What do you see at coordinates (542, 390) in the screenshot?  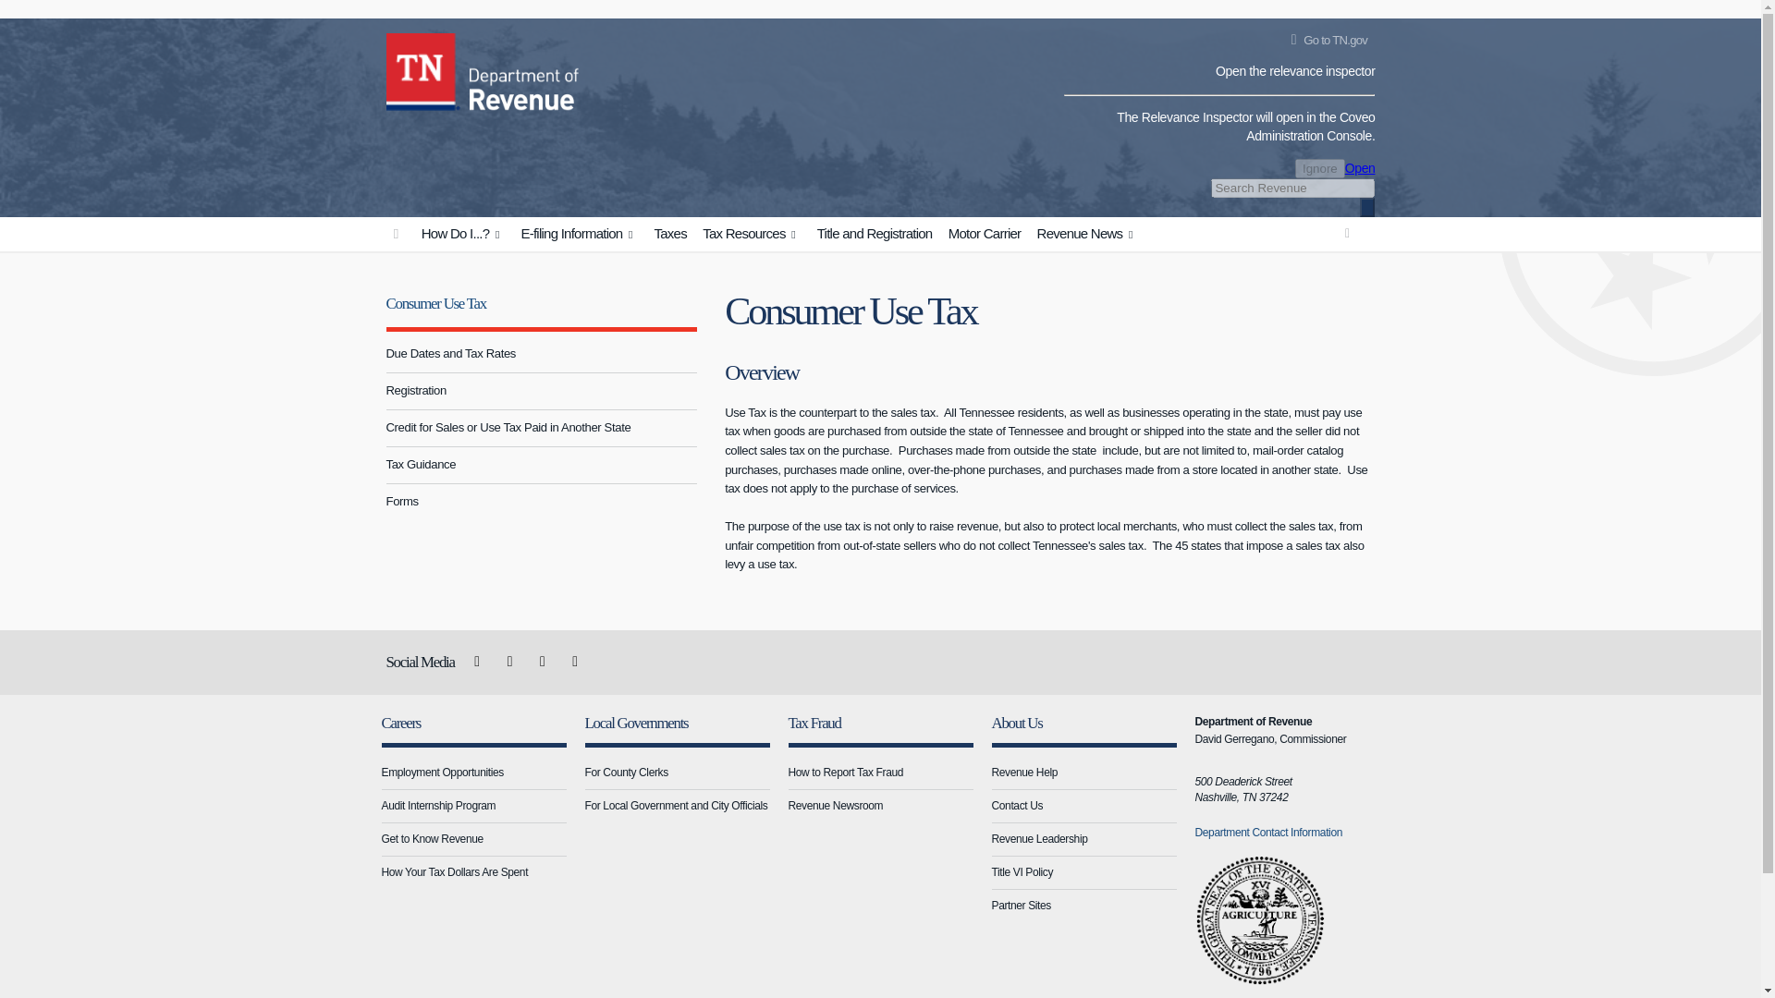 I see `Registration` at bounding box center [542, 390].